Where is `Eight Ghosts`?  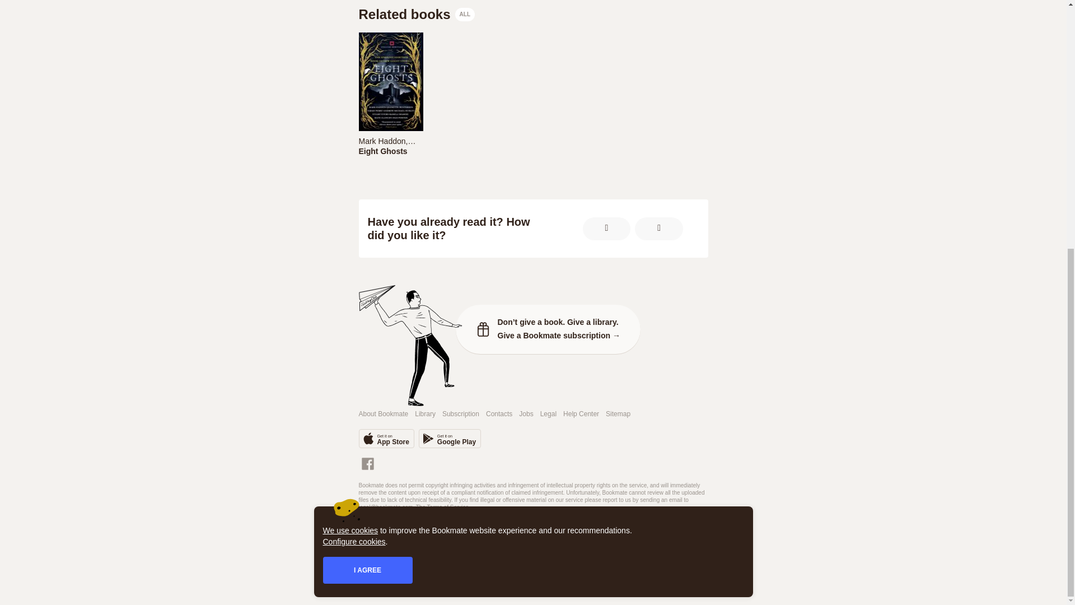
Eight Ghosts is located at coordinates (425, 415).